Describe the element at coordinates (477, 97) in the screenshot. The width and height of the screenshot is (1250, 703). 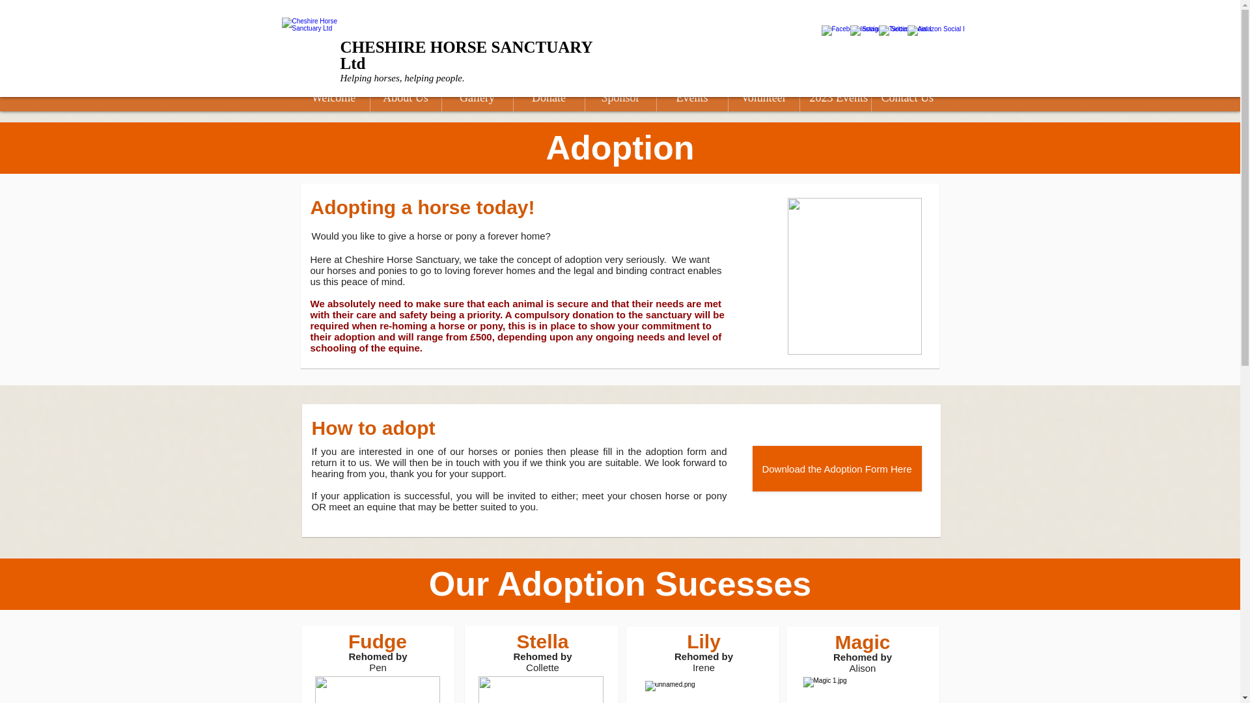
I see `Gallery` at that location.